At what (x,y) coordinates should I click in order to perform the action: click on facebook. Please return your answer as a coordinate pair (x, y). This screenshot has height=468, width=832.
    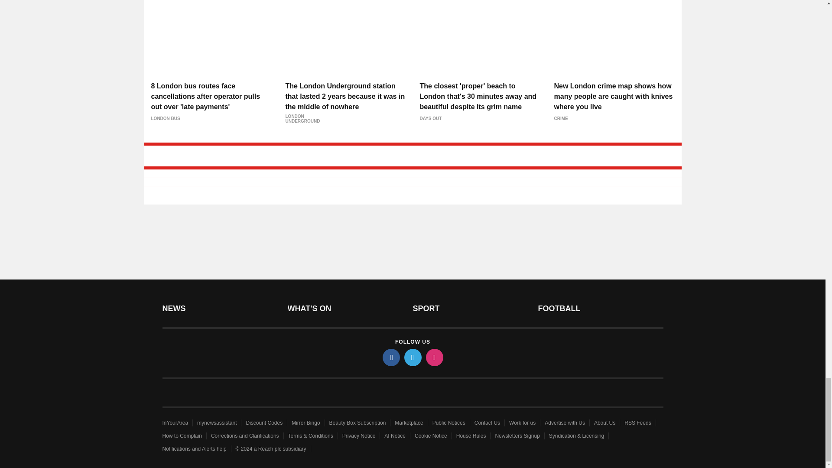
    Looking at the image, I should click on (390, 357).